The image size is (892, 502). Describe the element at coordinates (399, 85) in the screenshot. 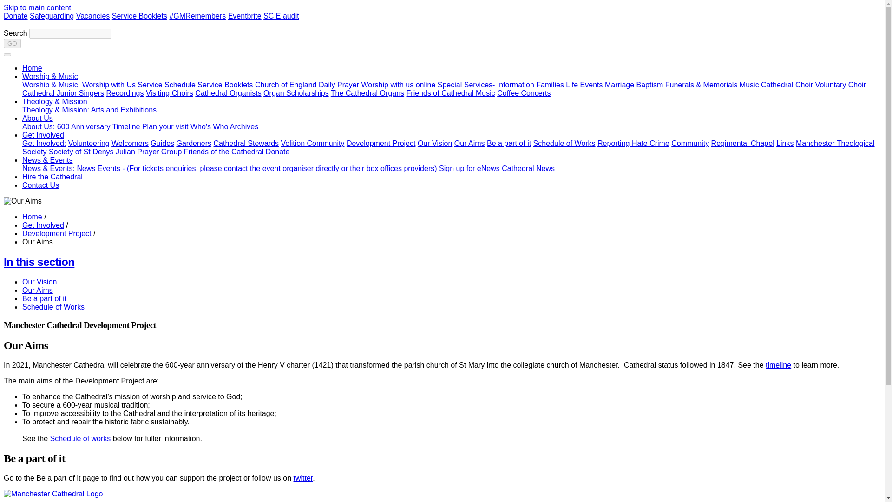

I see `Worship with us online` at that location.